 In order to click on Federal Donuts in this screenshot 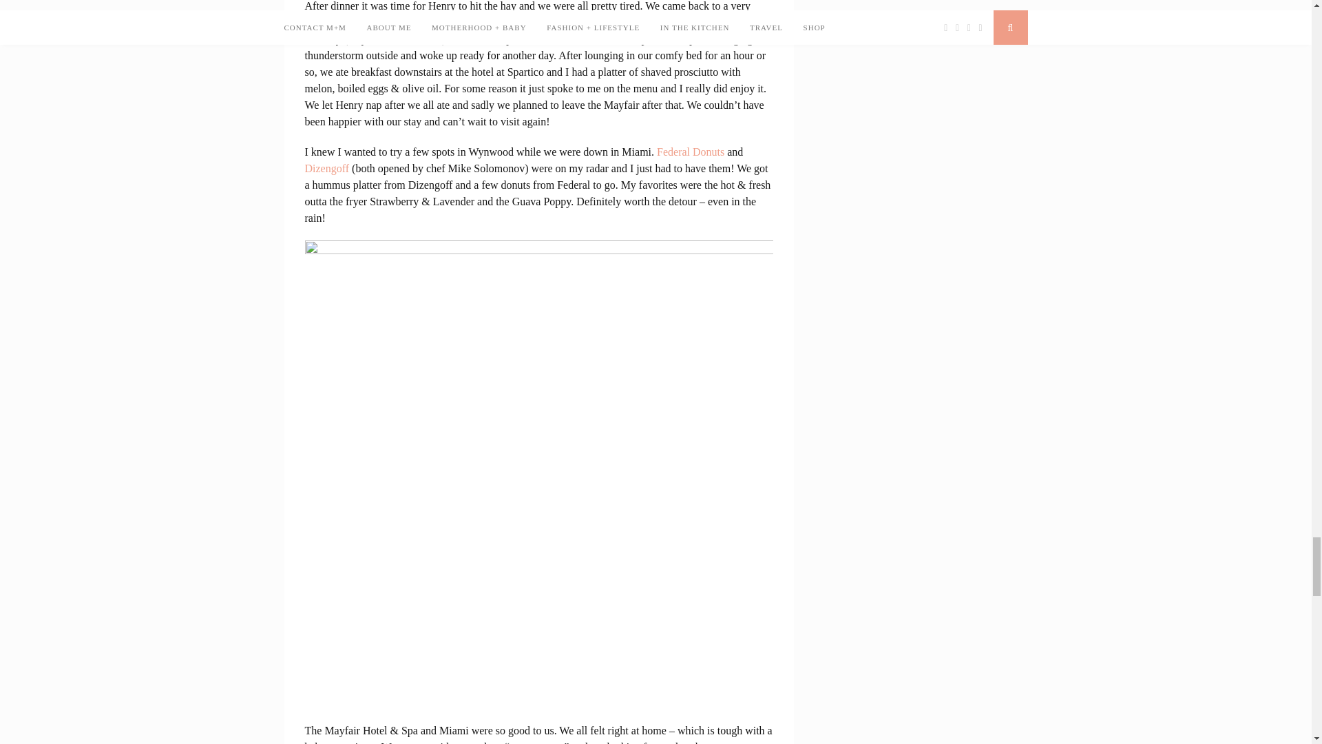, I will do `click(691, 152)`.